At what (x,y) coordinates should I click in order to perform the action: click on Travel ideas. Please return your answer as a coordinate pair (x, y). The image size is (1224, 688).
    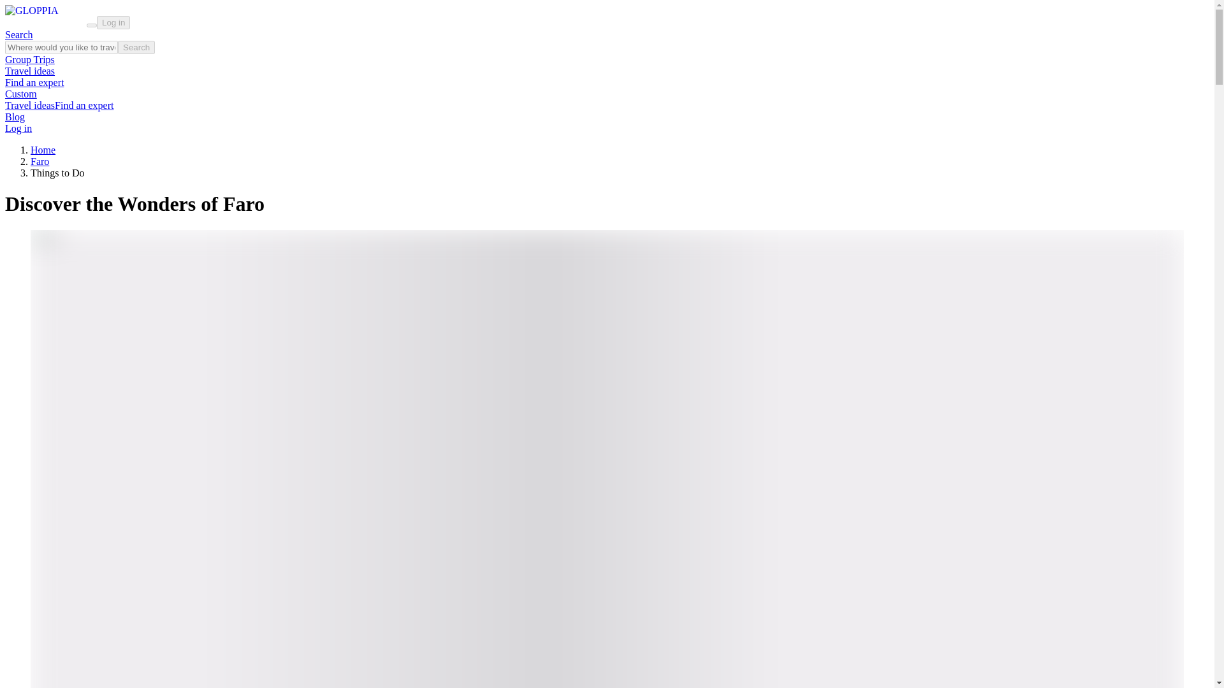
    Looking at the image, I should click on (29, 70).